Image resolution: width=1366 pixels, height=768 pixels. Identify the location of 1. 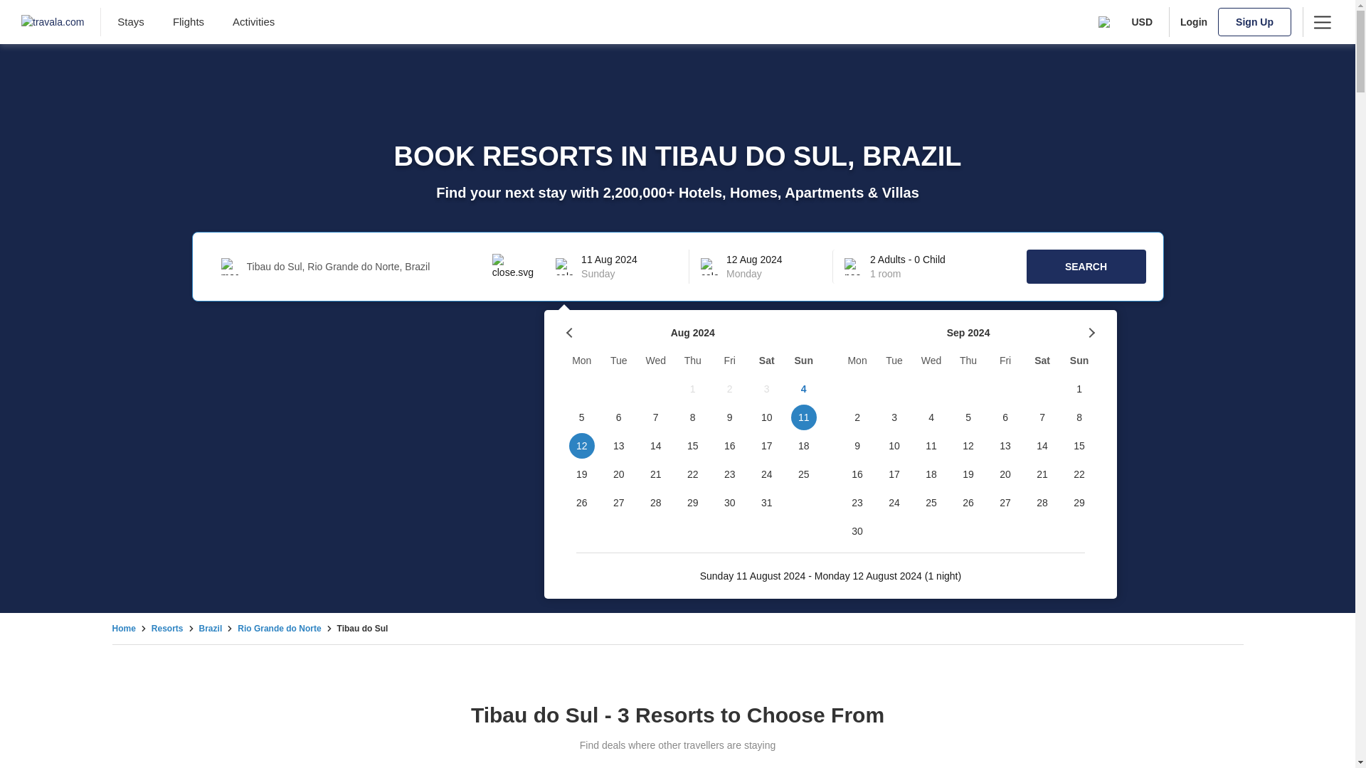
(693, 389).